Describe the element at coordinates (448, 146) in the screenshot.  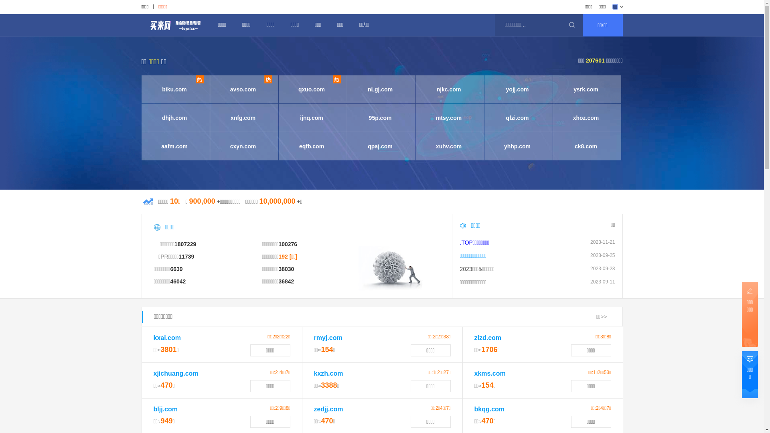
I see `xuhv.com` at that location.